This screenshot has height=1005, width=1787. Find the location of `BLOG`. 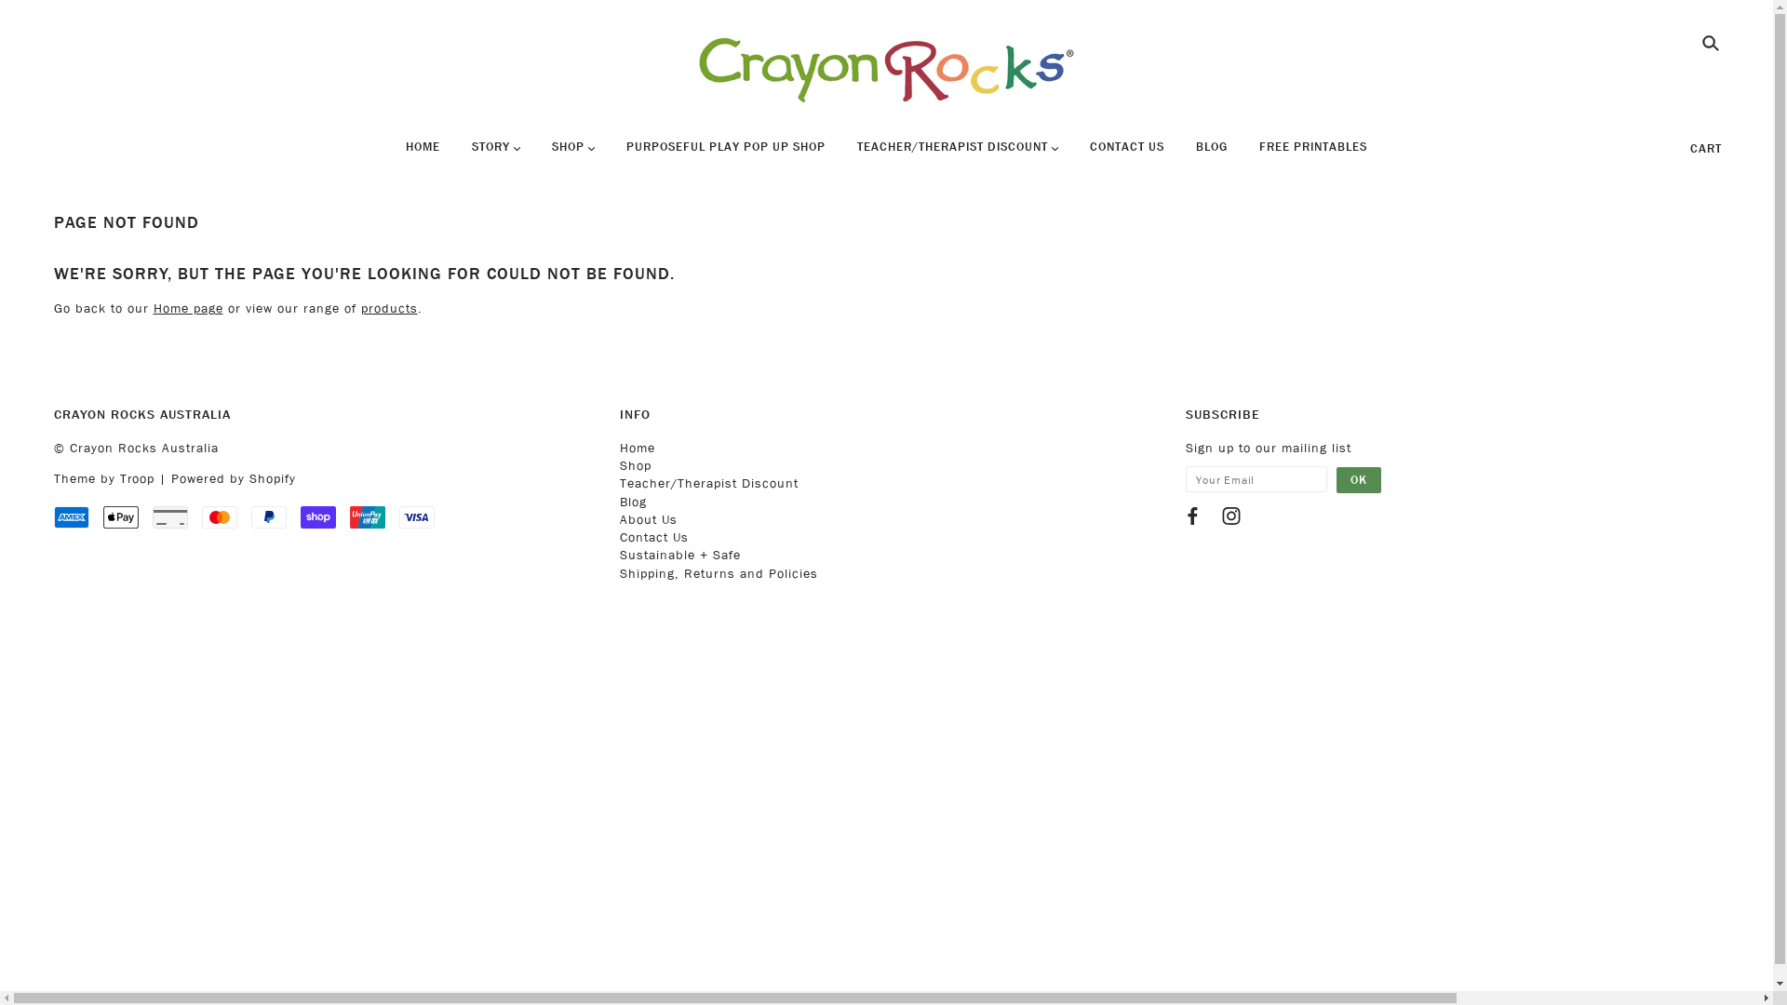

BLOG is located at coordinates (1212, 154).